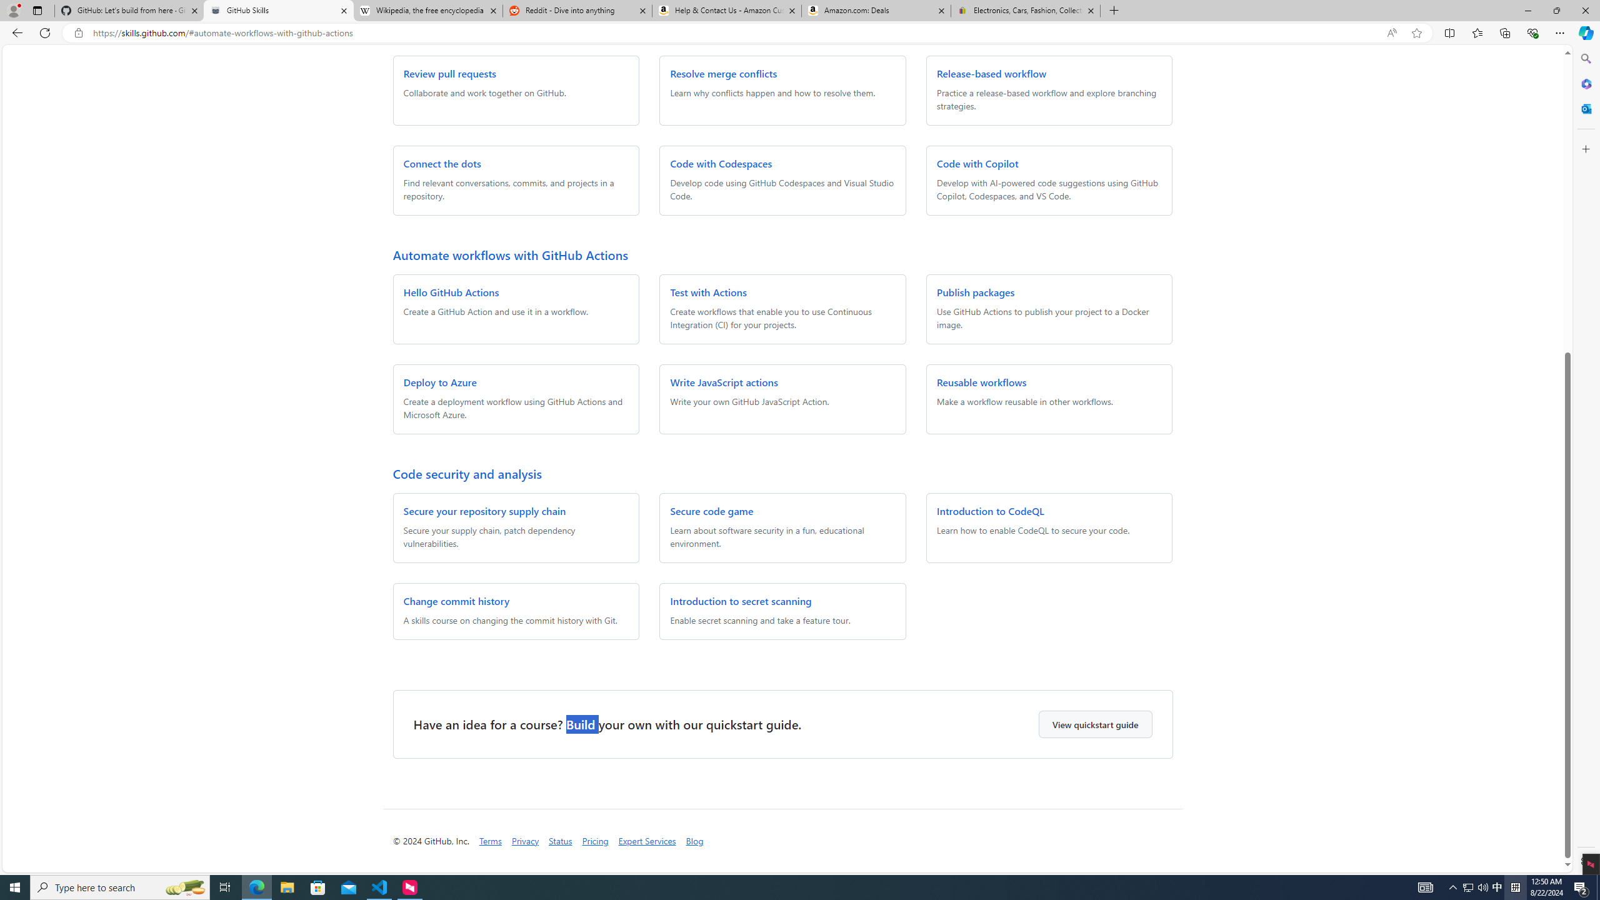  What do you see at coordinates (510, 254) in the screenshot?
I see `Automate workflows with GitHub Actions` at bounding box center [510, 254].